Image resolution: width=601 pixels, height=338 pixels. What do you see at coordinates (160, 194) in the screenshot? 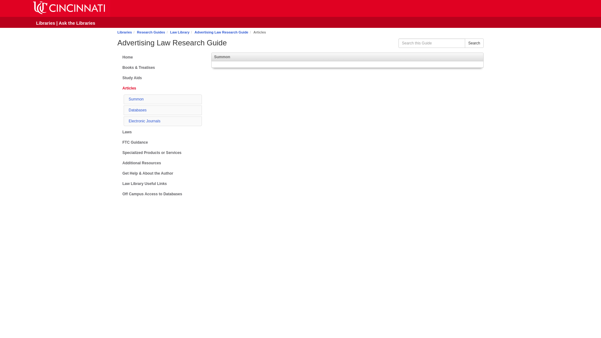
I see `Off Campus Access to Databases` at bounding box center [160, 194].